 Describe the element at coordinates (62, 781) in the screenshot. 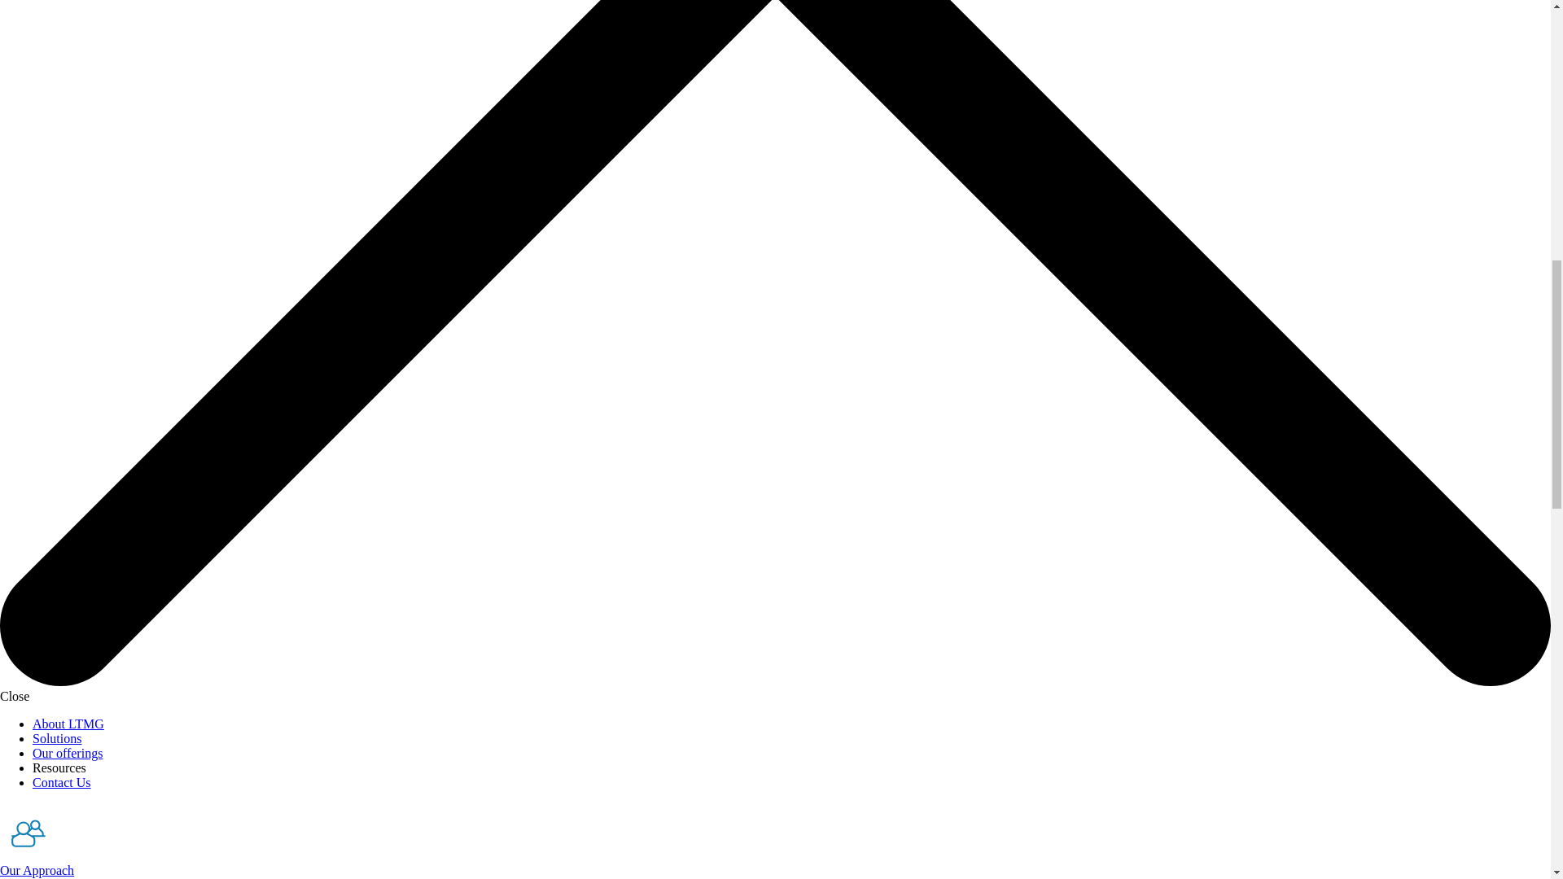

I see `Contact Us` at that location.